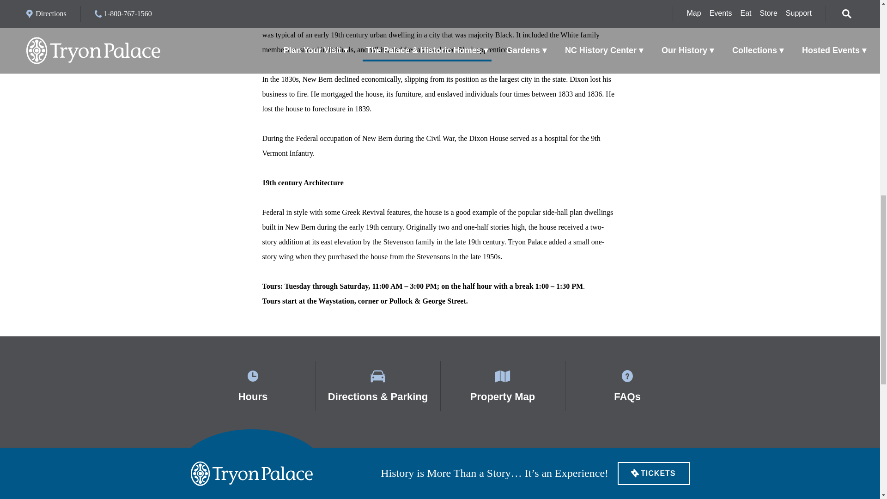 The width and height of the screenshot is (887, 499). Describe the element at coordinates (251, 473) in the screenshot. I see `homepage` at that location.